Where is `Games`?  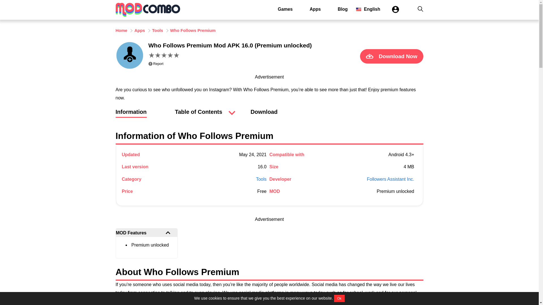
Games is located at coordinates (285, 9).